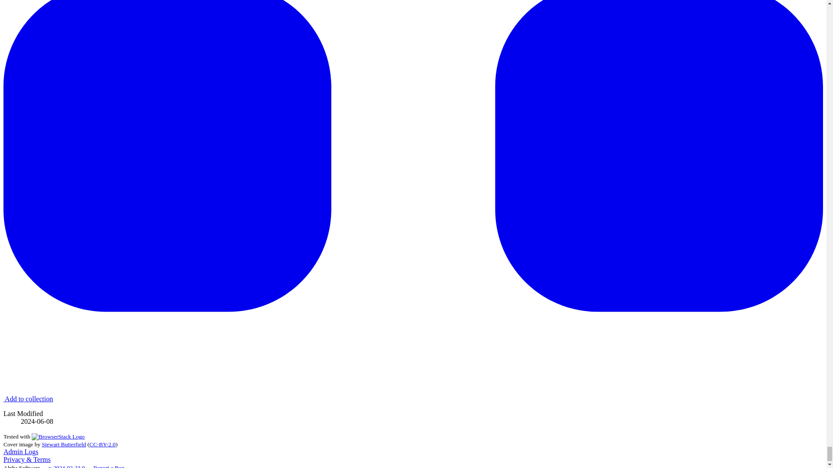 The width and height of the screenshot is (833, 468). I want to click on Admin Logs, so click(21, 452).